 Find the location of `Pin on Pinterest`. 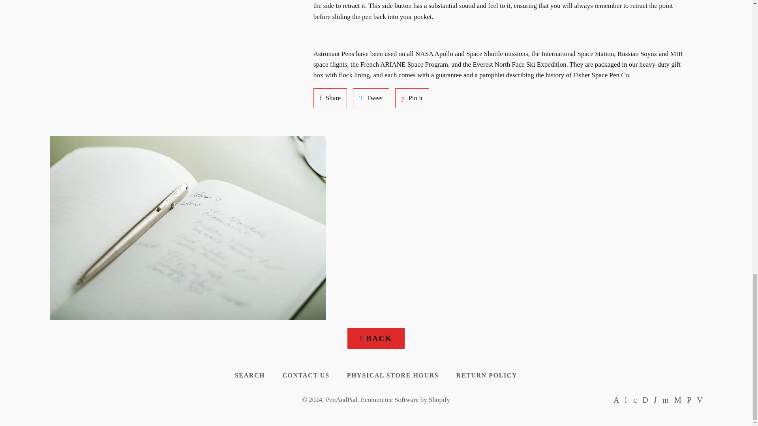

Pin on Pinterest is located at coordinates (330, 98).